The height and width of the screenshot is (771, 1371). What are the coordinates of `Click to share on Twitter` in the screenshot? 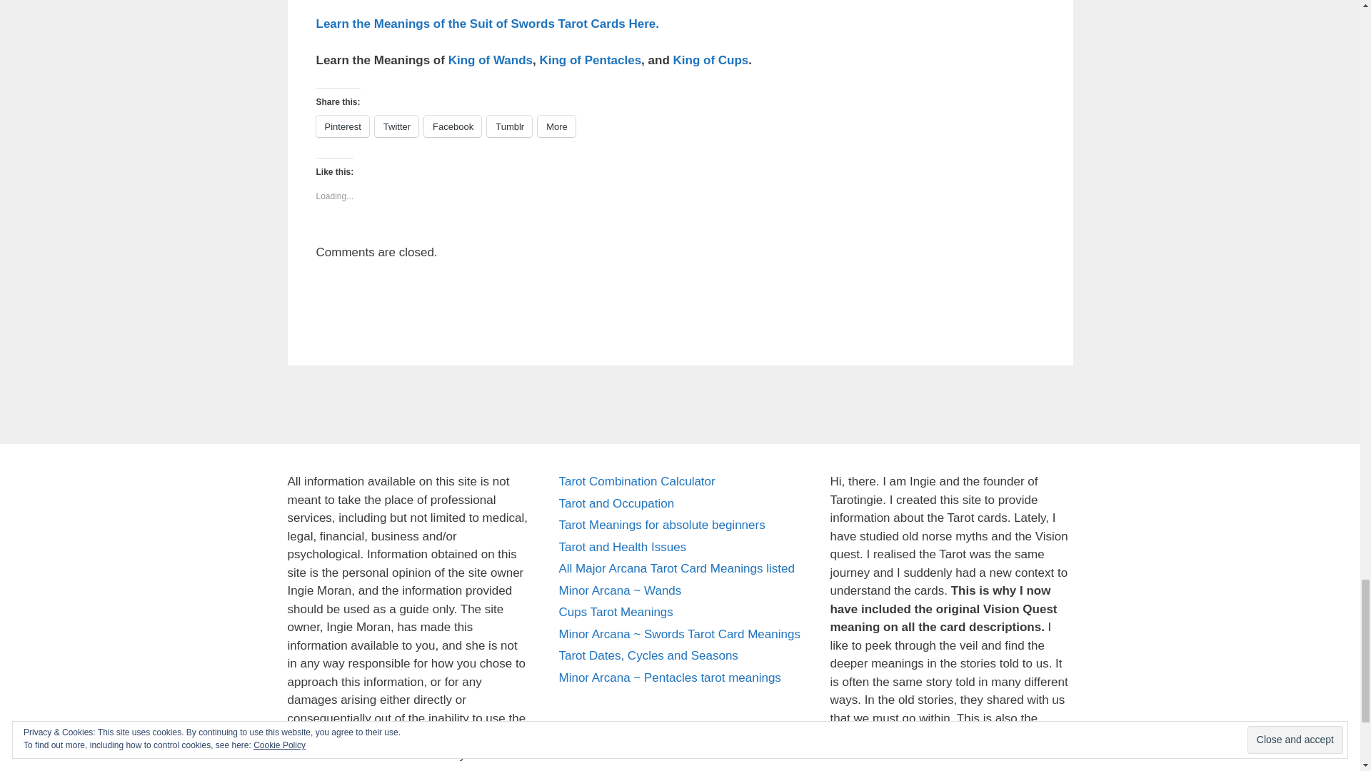 It's located at (396, 126).